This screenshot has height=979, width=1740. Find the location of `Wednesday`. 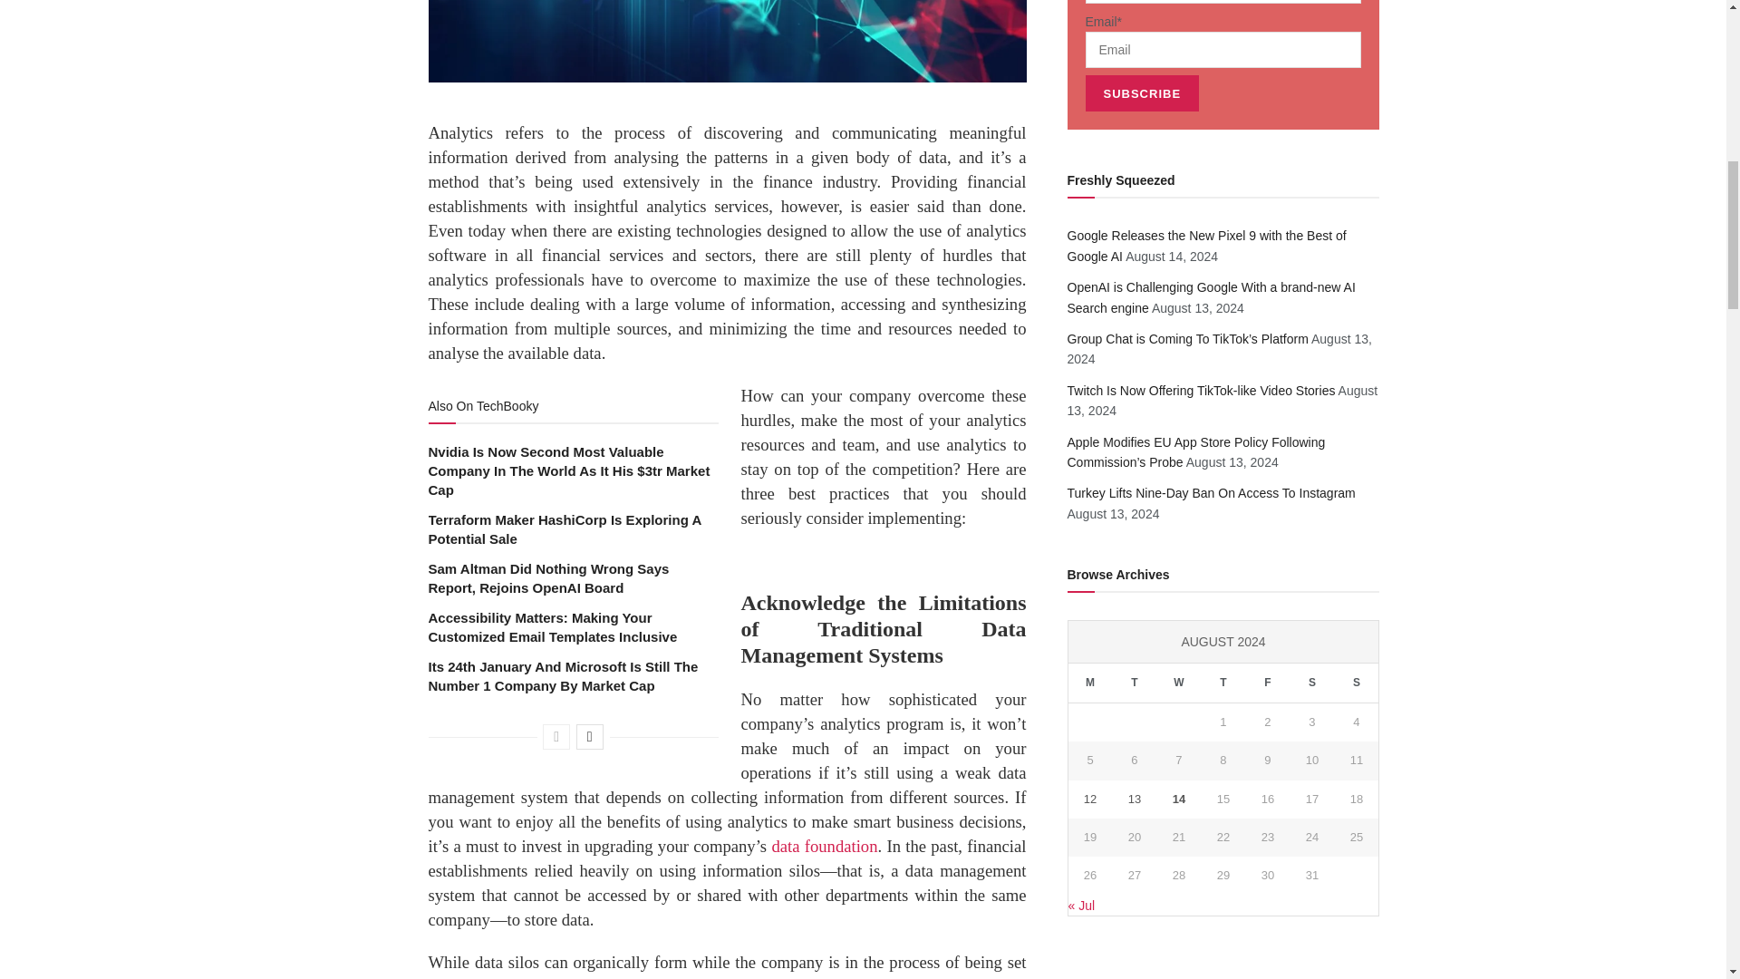

Wednesday is located at coordinates (1178, 683).